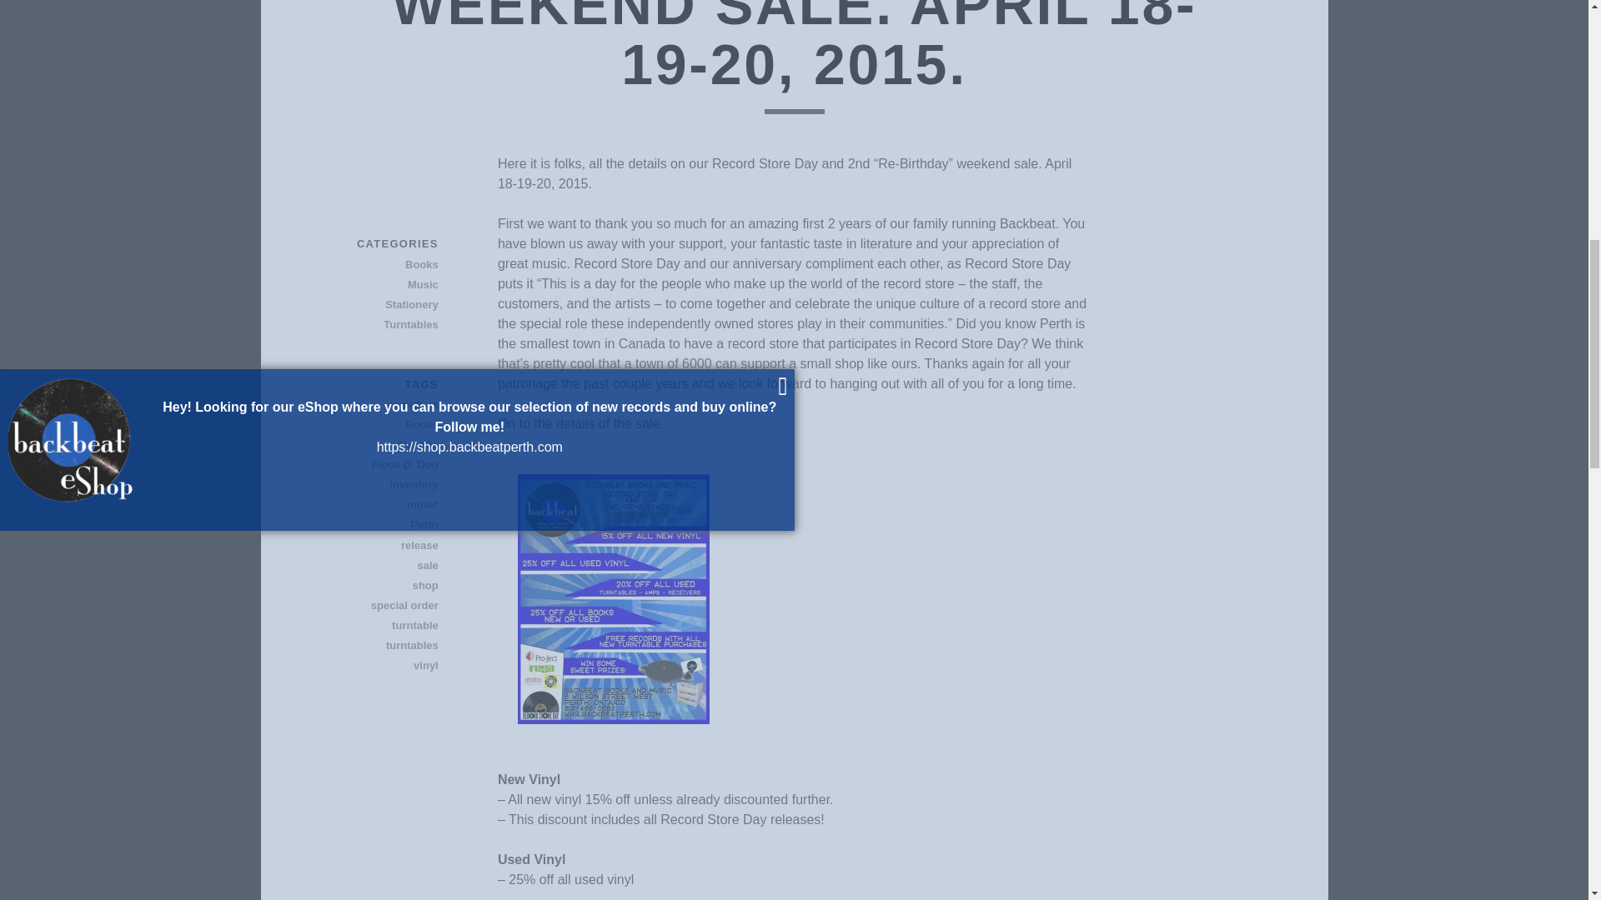 This screenshot has height=900, width=1601. Describe the element at coordinates (379, 445) in the screenshot. I see `View all posts tagged Canada` at that location.